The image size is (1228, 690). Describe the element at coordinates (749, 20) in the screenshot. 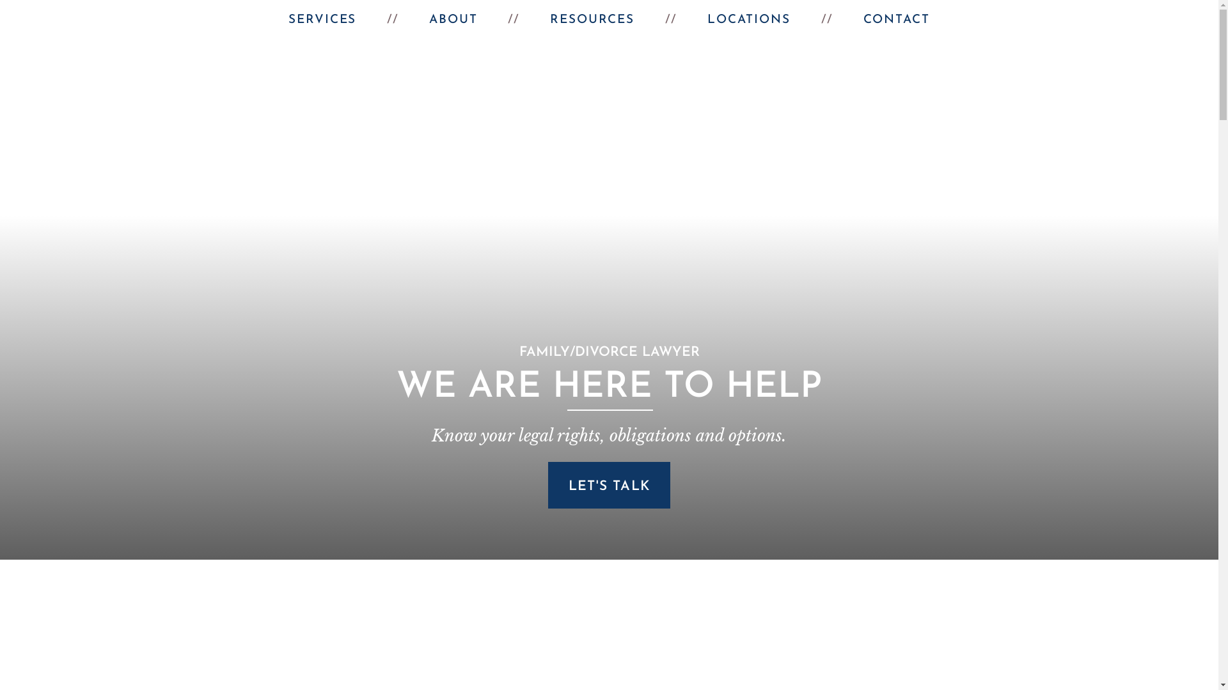

I see `LOCATIONS` at that location.